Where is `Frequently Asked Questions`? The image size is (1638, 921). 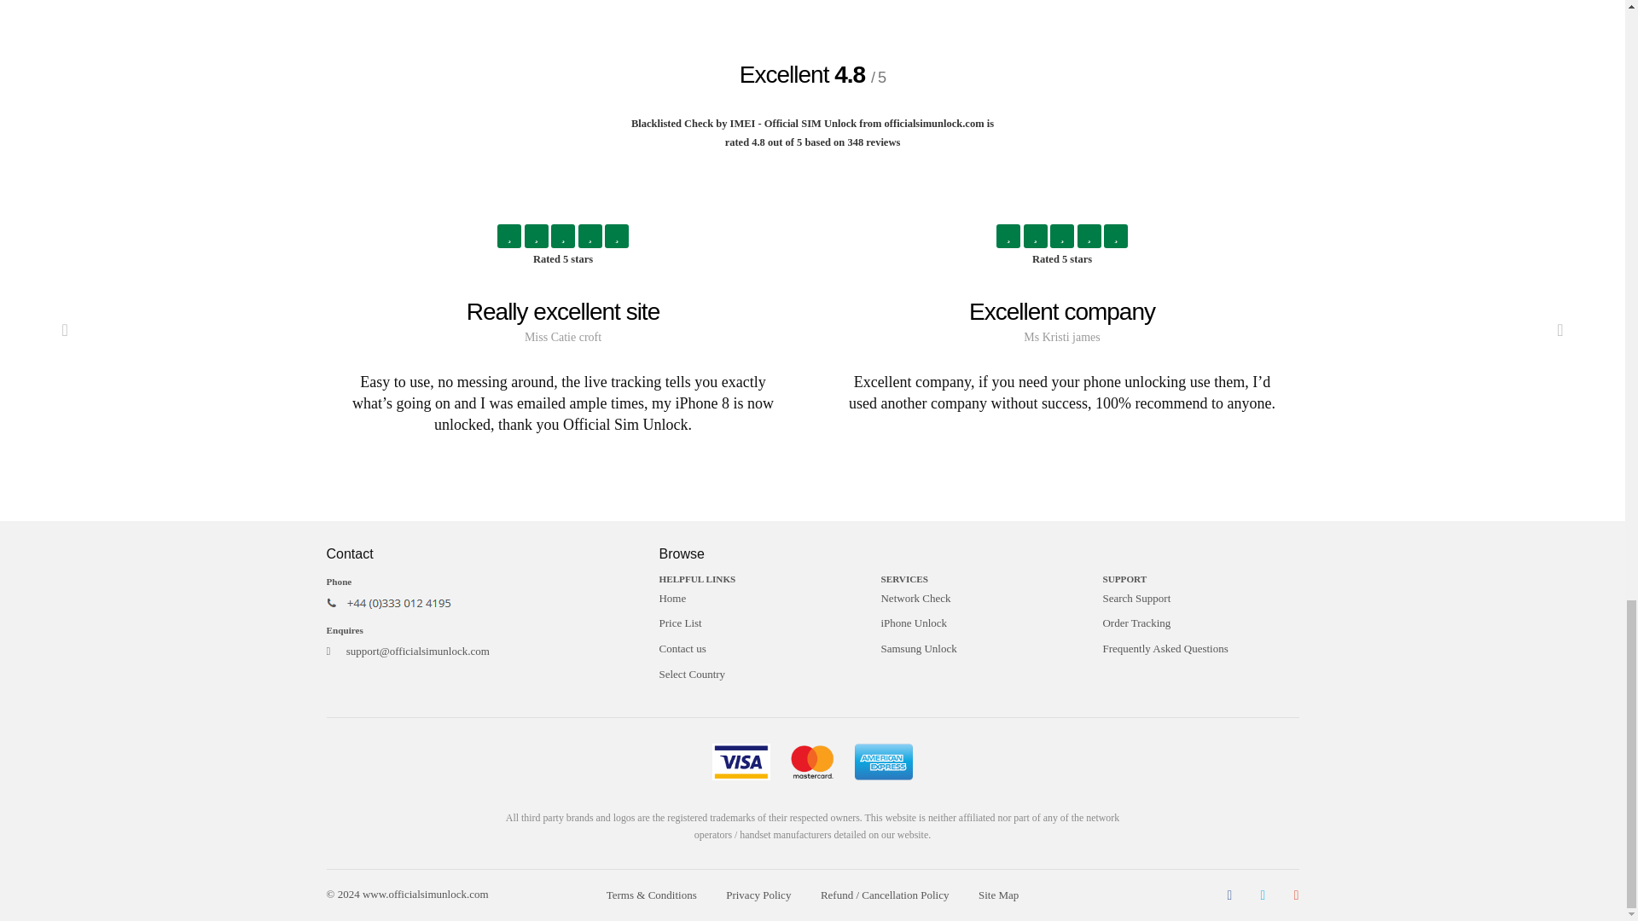
Frequently Asked Questions is located at coordinates (1200, 649).